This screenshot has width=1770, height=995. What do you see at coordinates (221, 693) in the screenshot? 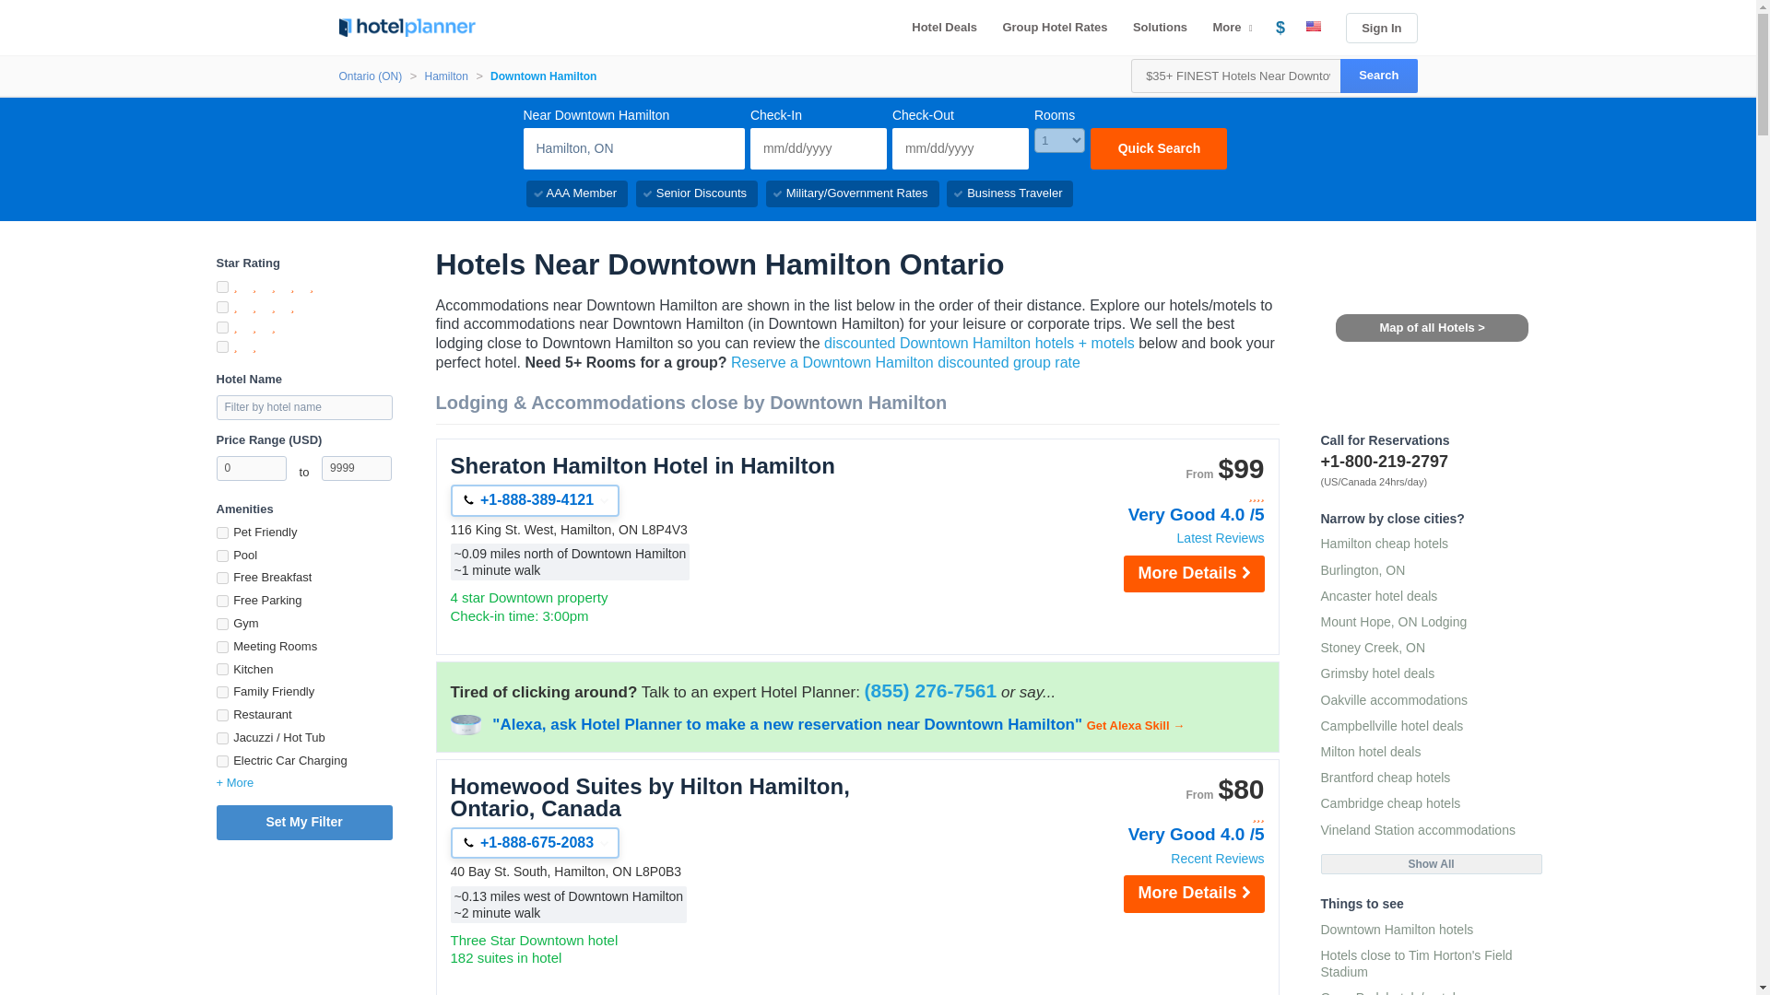
I see `1073745198` at bounding box center [221, 693].